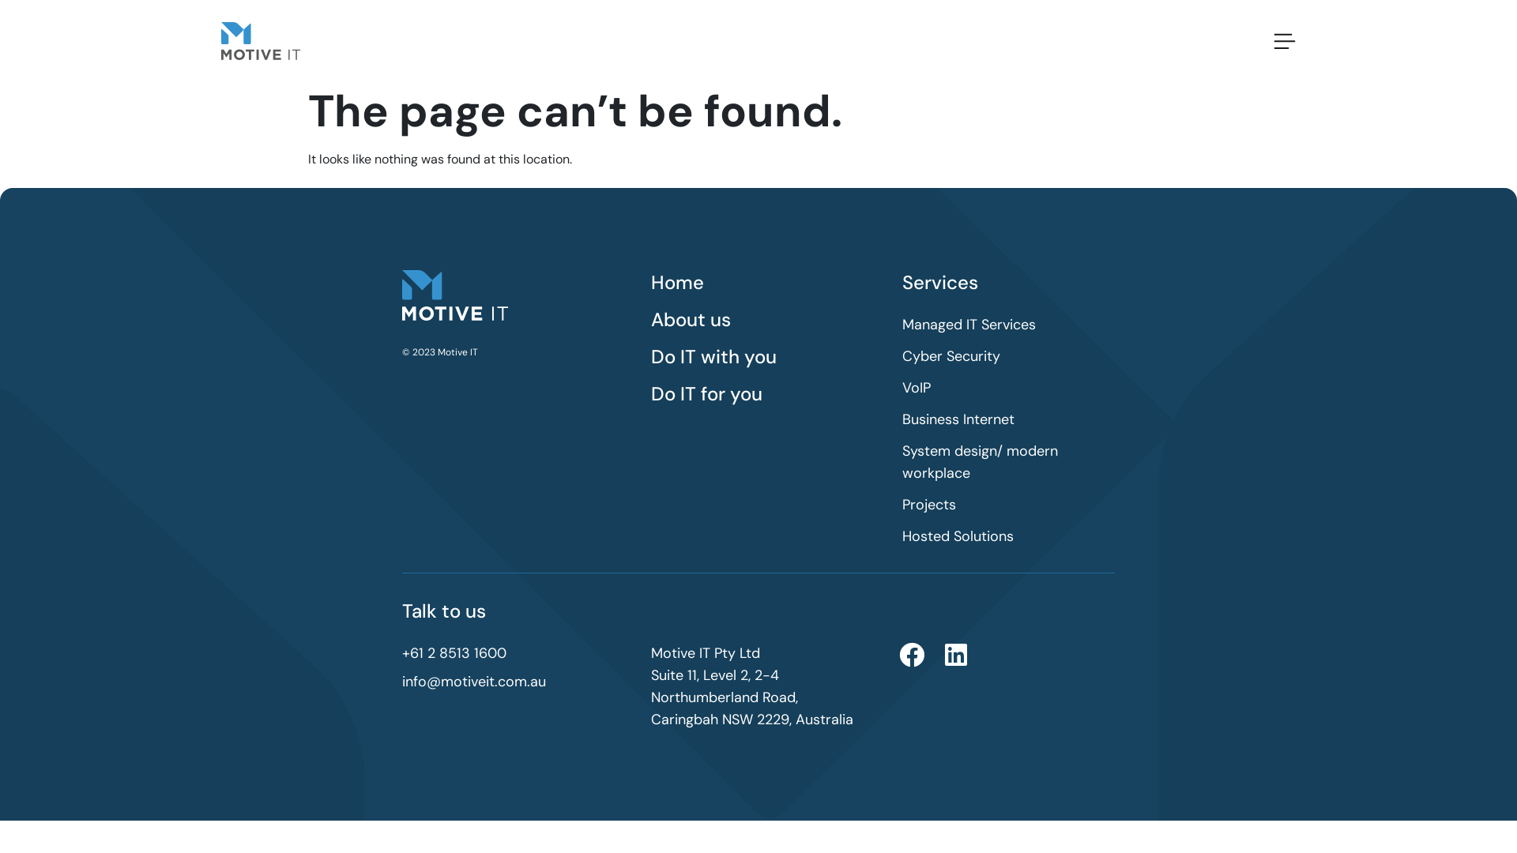 The width and height of the screenshot is (1517, 853). I want to click on VoIP, so click(1007, 388).